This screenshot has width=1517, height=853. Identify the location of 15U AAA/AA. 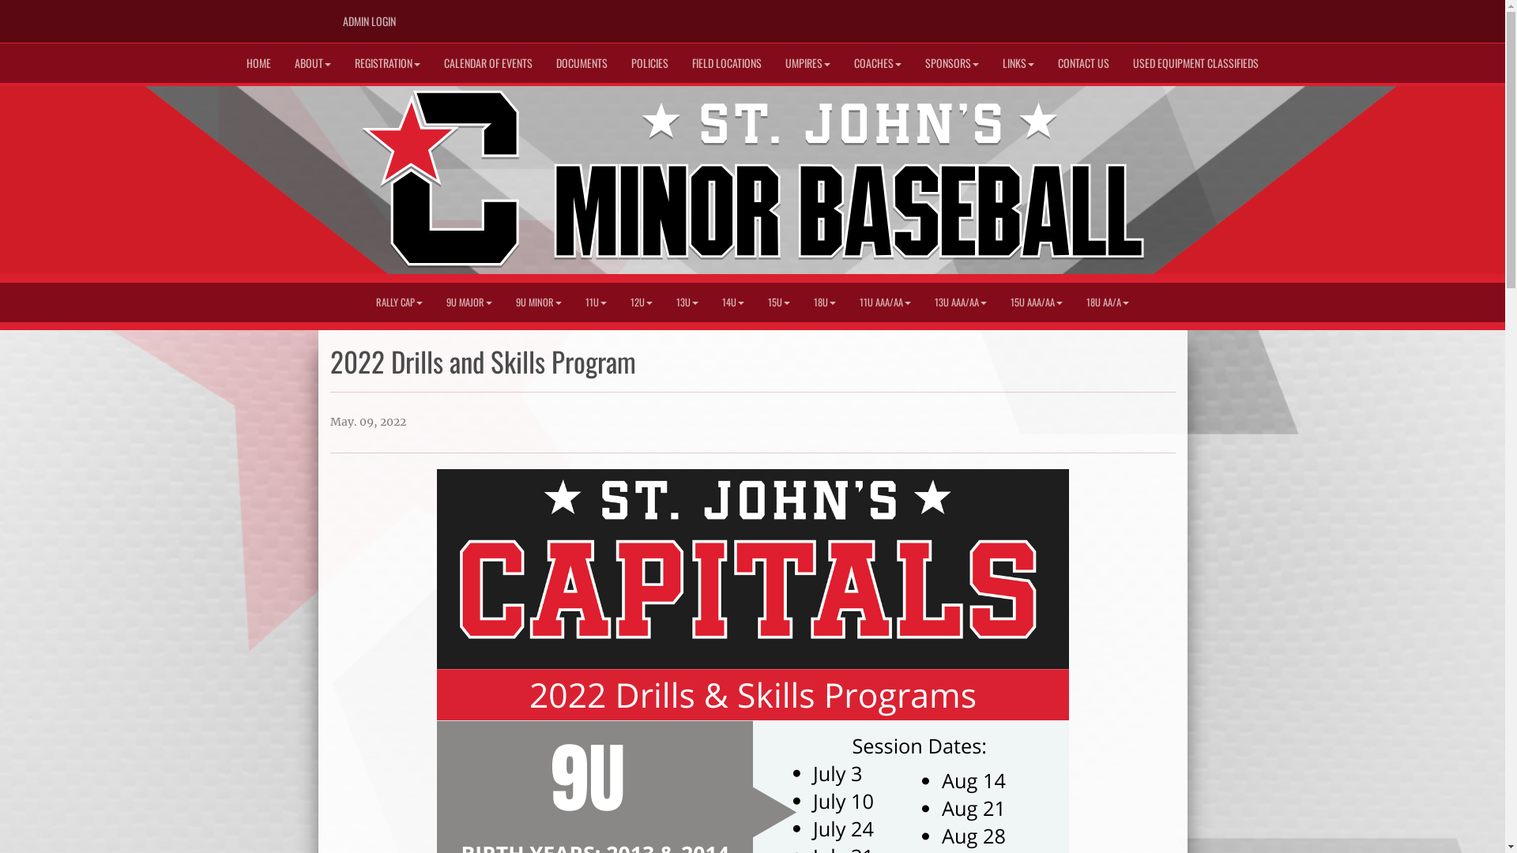
(1037, 302).